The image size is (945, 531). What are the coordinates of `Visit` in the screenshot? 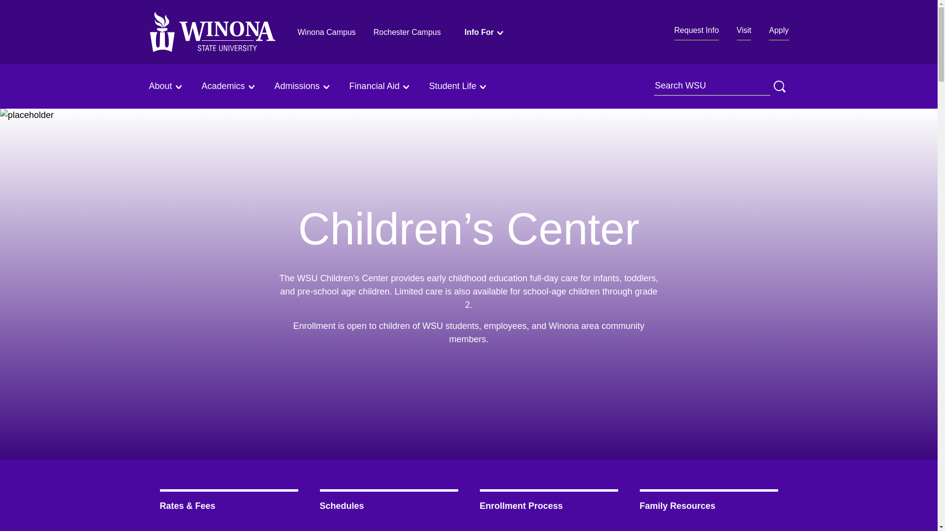 It's located at (744, 32).